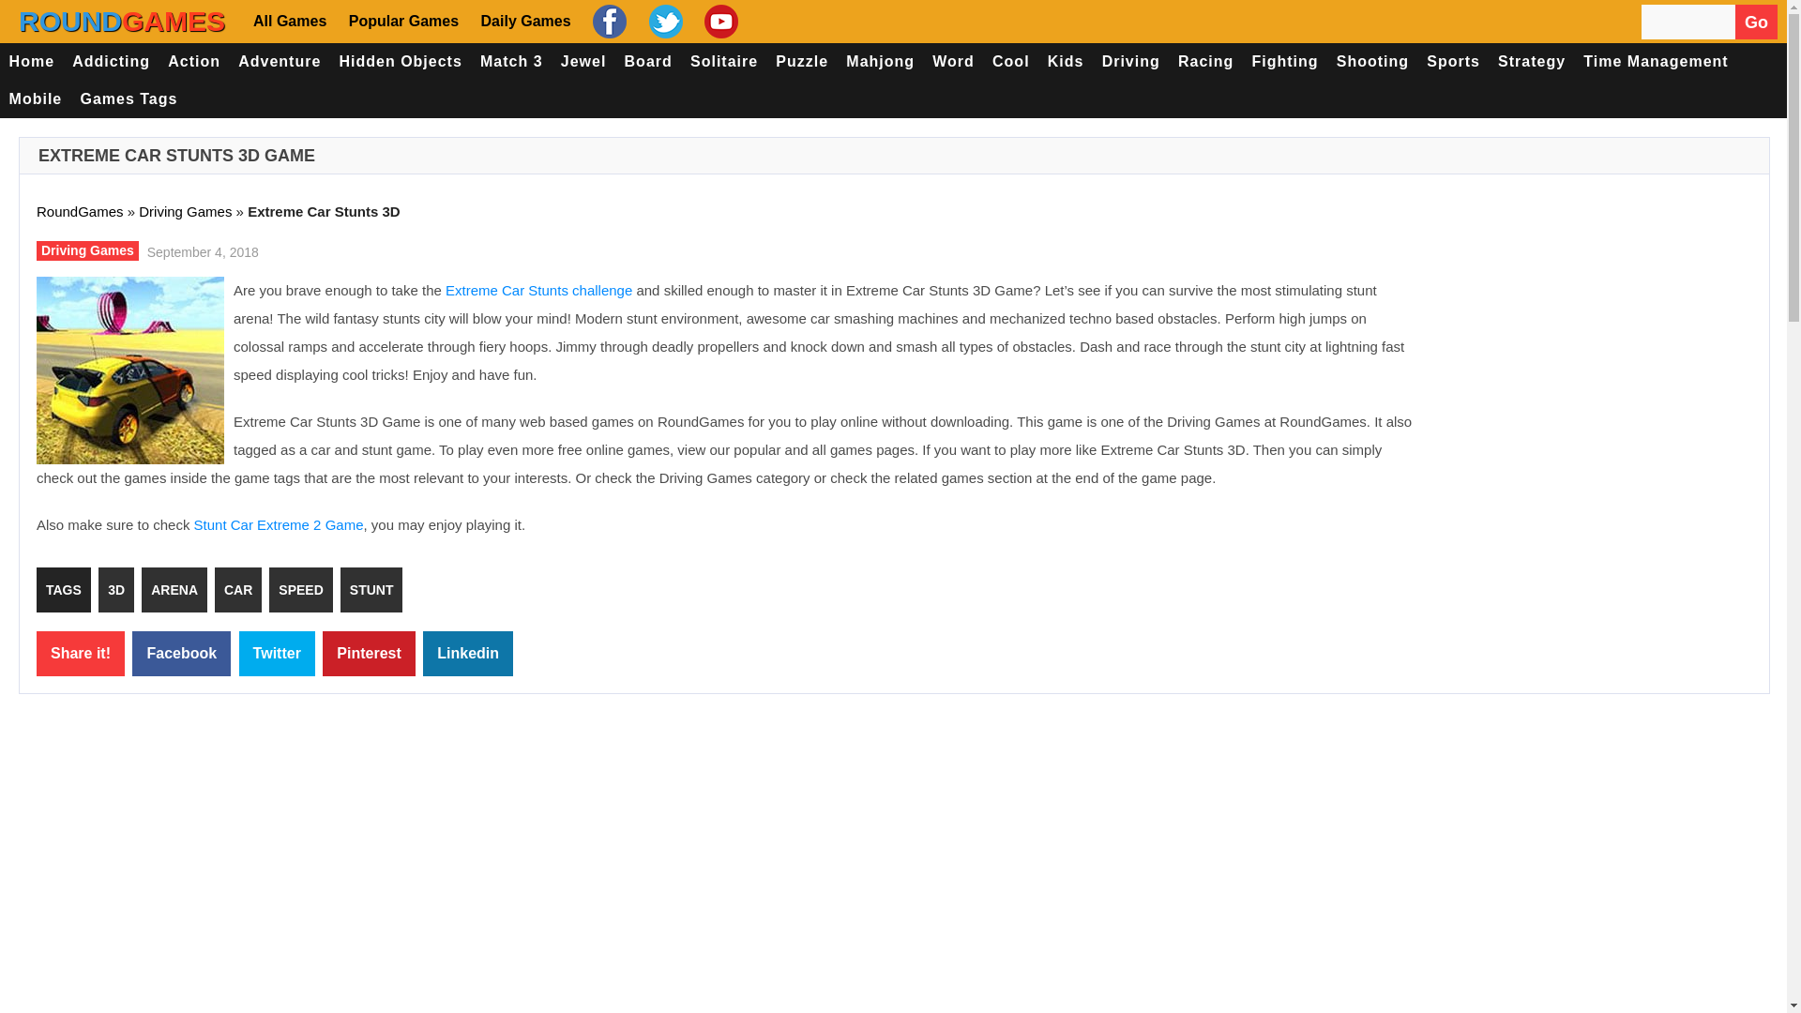  What do you see at coordinates (122, 22) in the screenshot?
I see `ROUNDGAMES` at bounding box center [122, 22].